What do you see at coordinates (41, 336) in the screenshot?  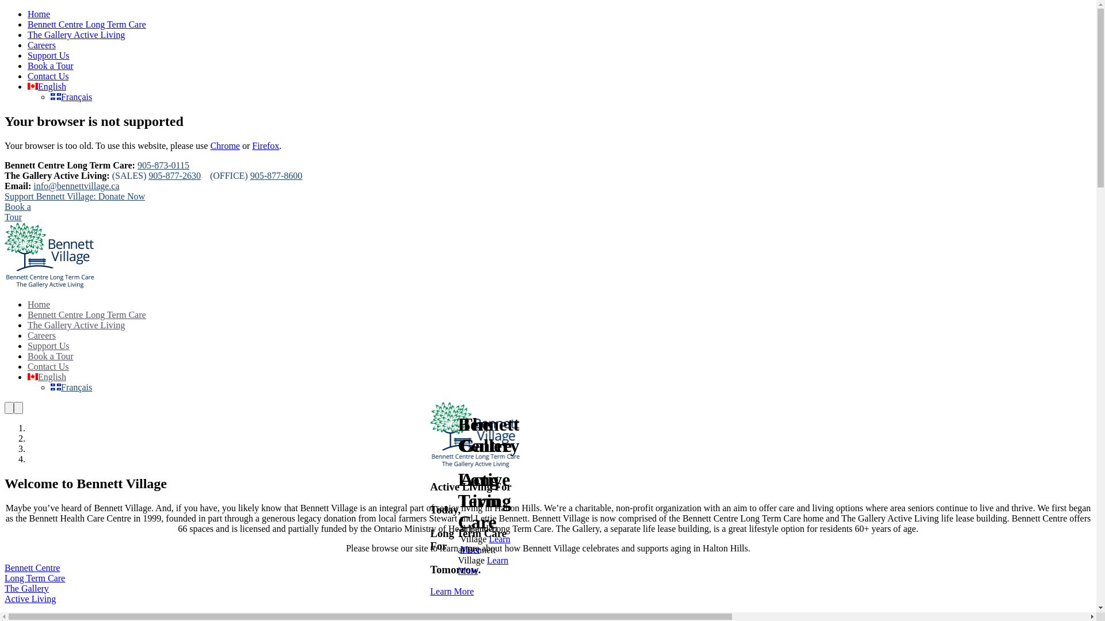 I see `Careers` at bounding box center [41, 336].